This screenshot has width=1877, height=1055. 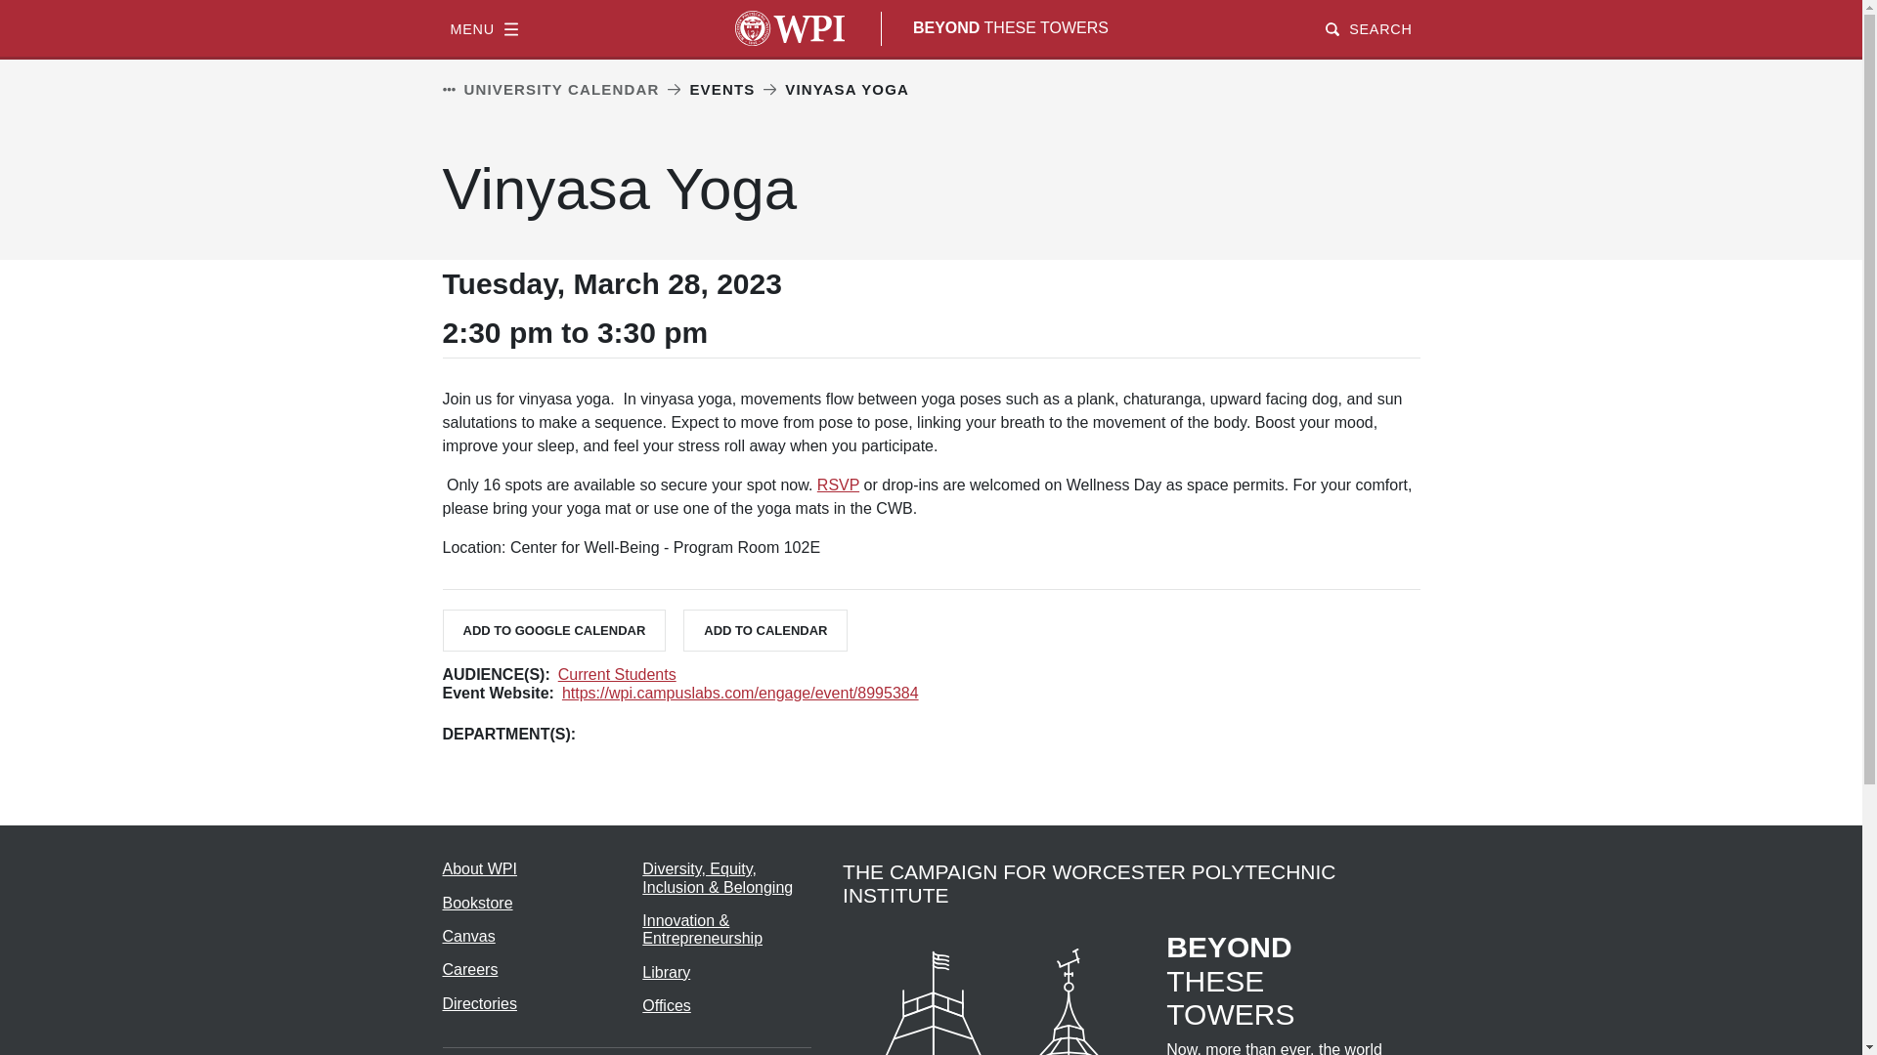 I want to click on SEARCH, so click(x=1368, y=27).